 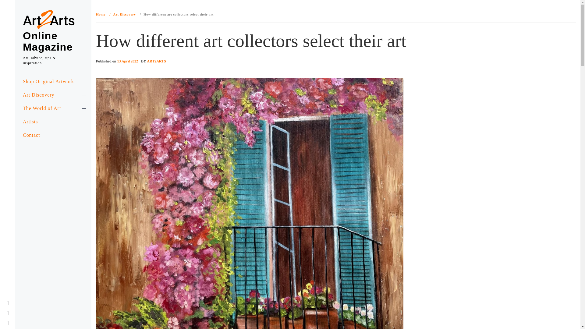 I want to click on Shop Original Artwork, so click(x=53, y=82).